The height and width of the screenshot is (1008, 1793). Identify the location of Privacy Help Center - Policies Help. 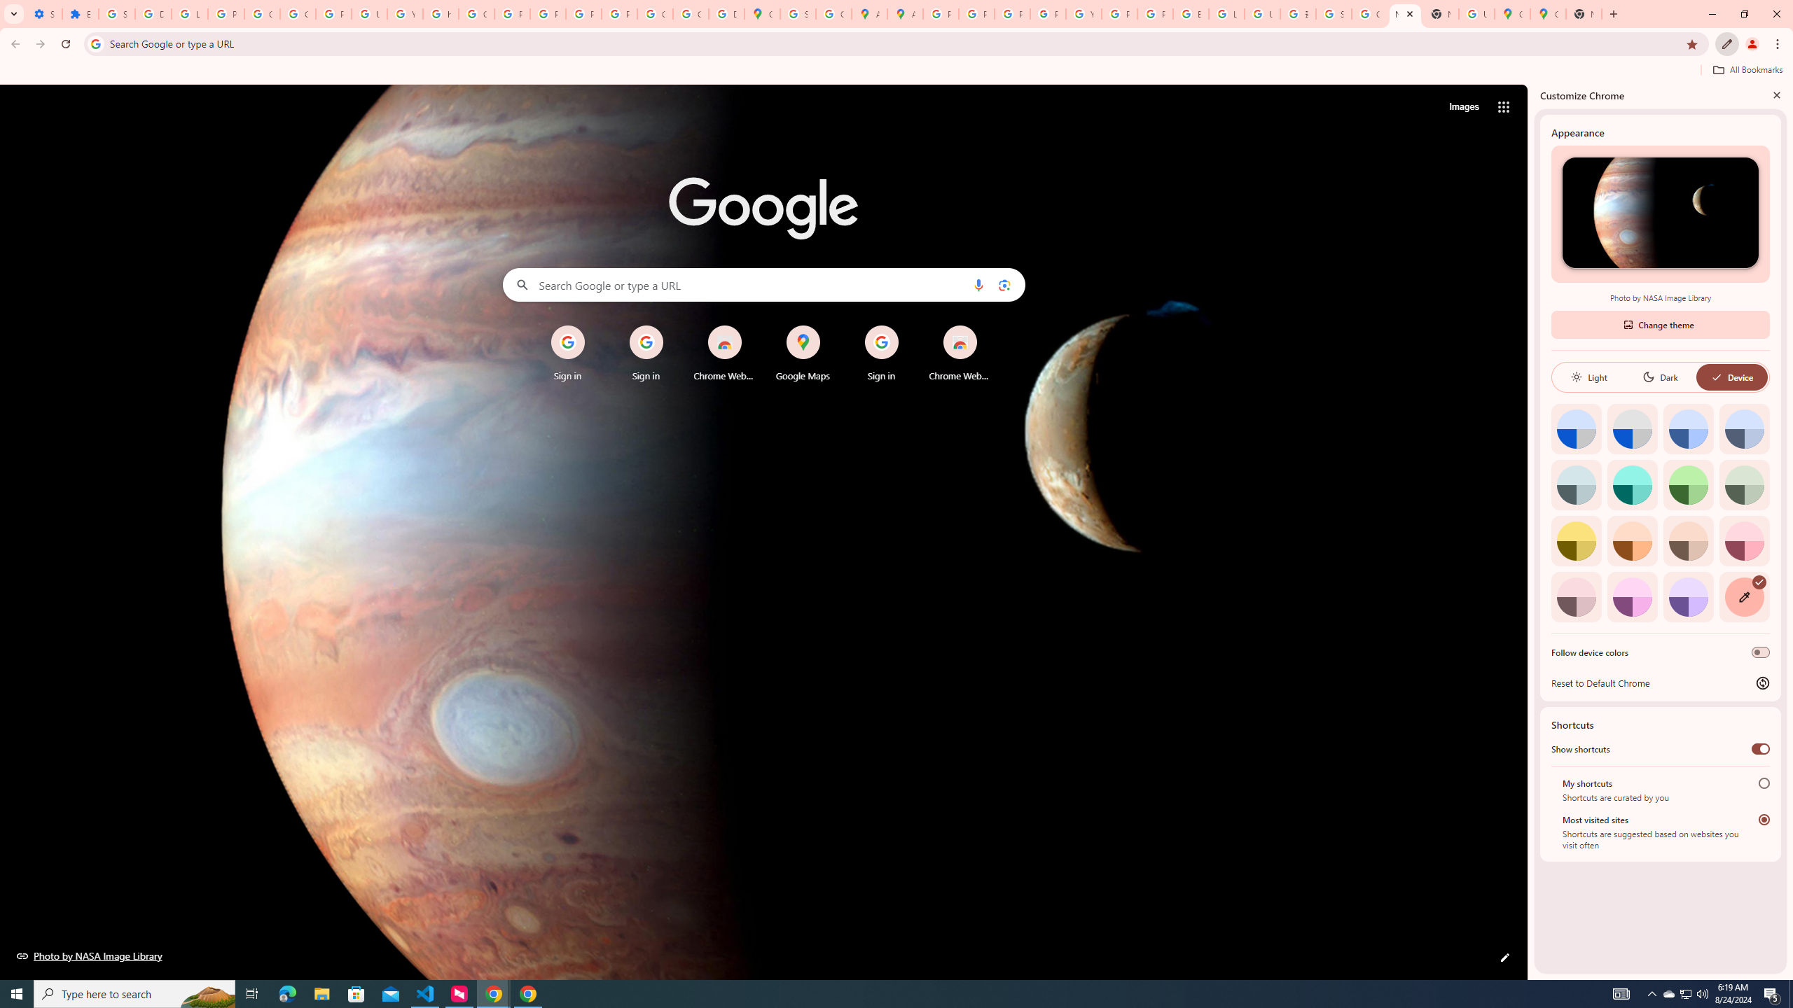
(511, 14).